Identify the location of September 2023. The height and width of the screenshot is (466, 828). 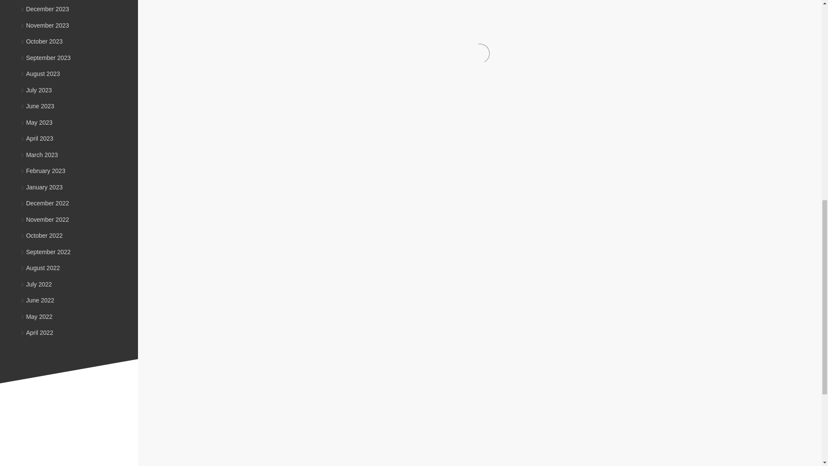
(46, 58).